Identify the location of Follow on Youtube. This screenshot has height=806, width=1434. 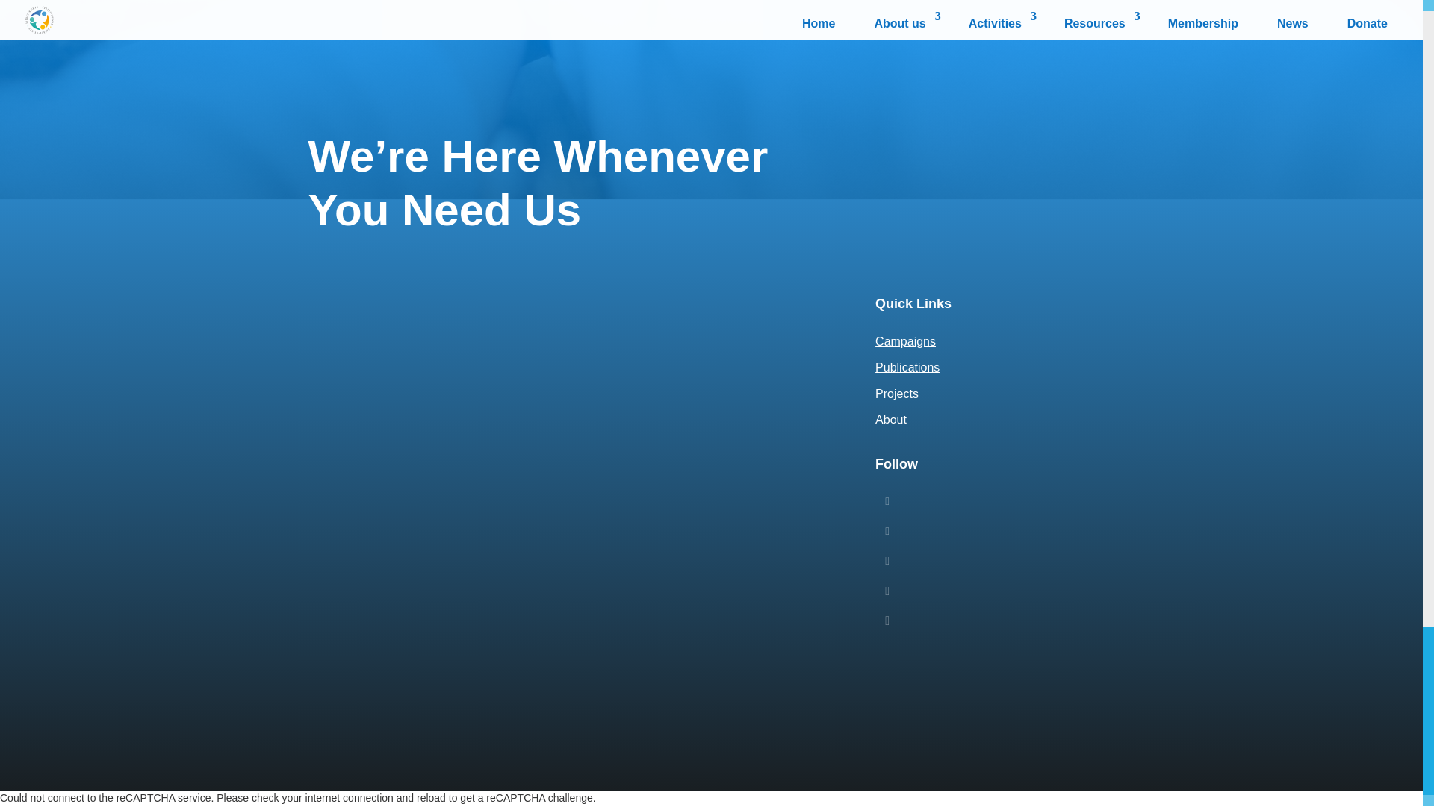
(887, 591).